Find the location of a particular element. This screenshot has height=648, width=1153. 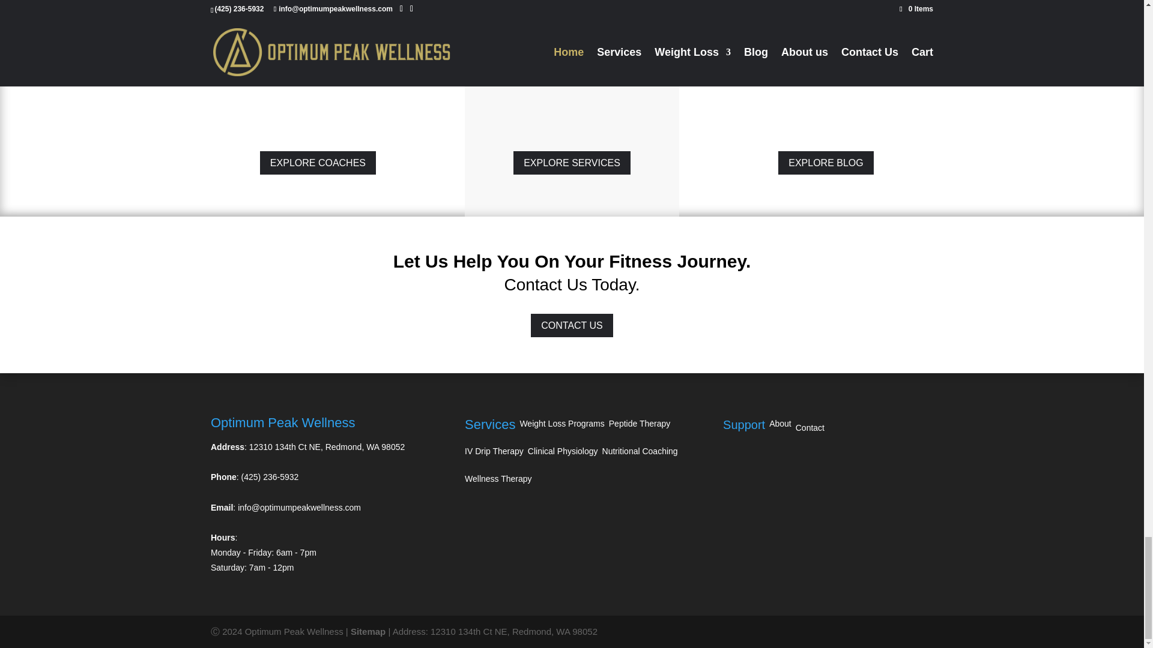

EXPLORE BLOG is located at coordinates (826, 162).